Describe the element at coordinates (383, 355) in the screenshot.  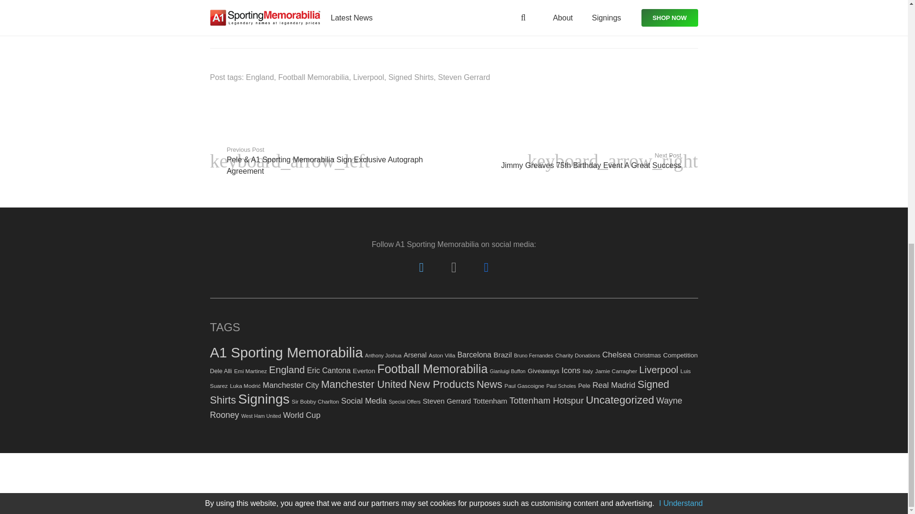
I see `Anthony Joshua` at that location.